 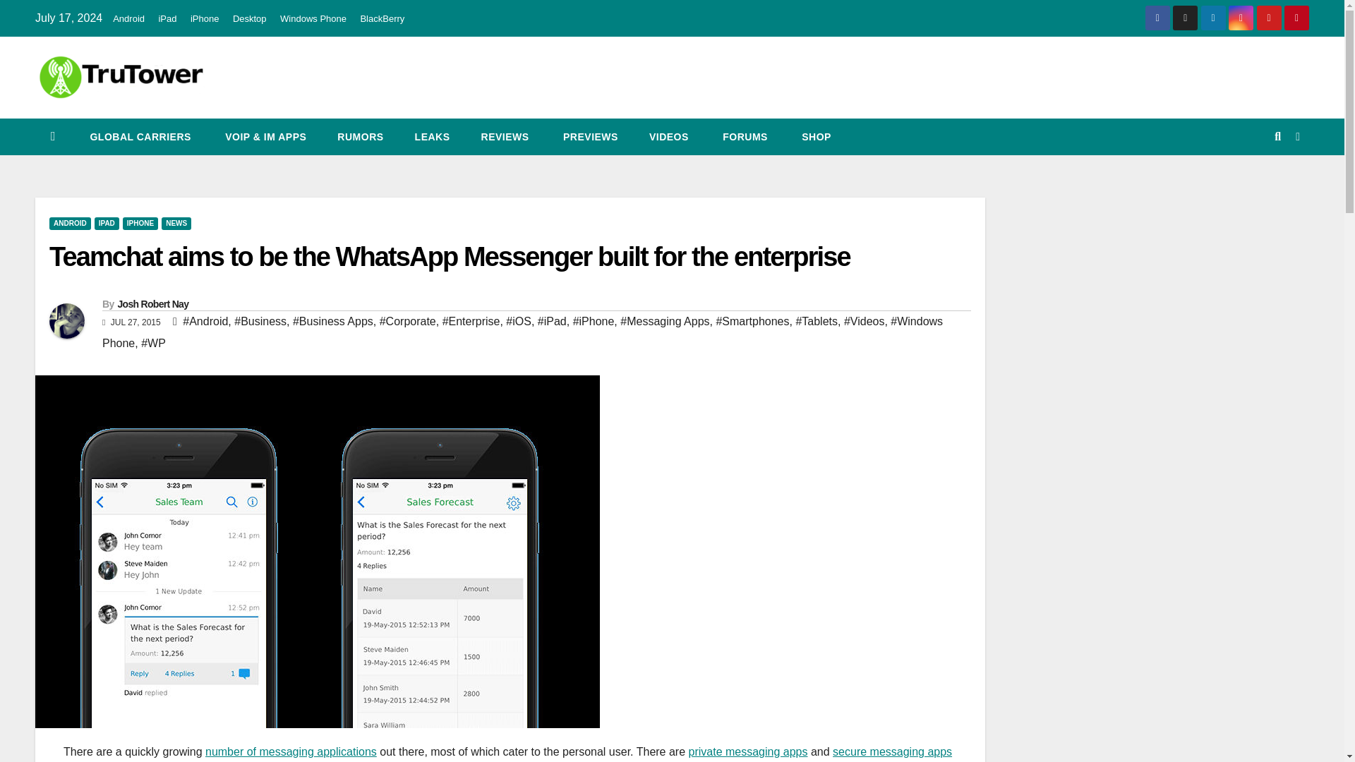 What do you see at coordinates (669, 137) in the screenshot?
I see `VIDEOS` at bounding box center [669, 137].